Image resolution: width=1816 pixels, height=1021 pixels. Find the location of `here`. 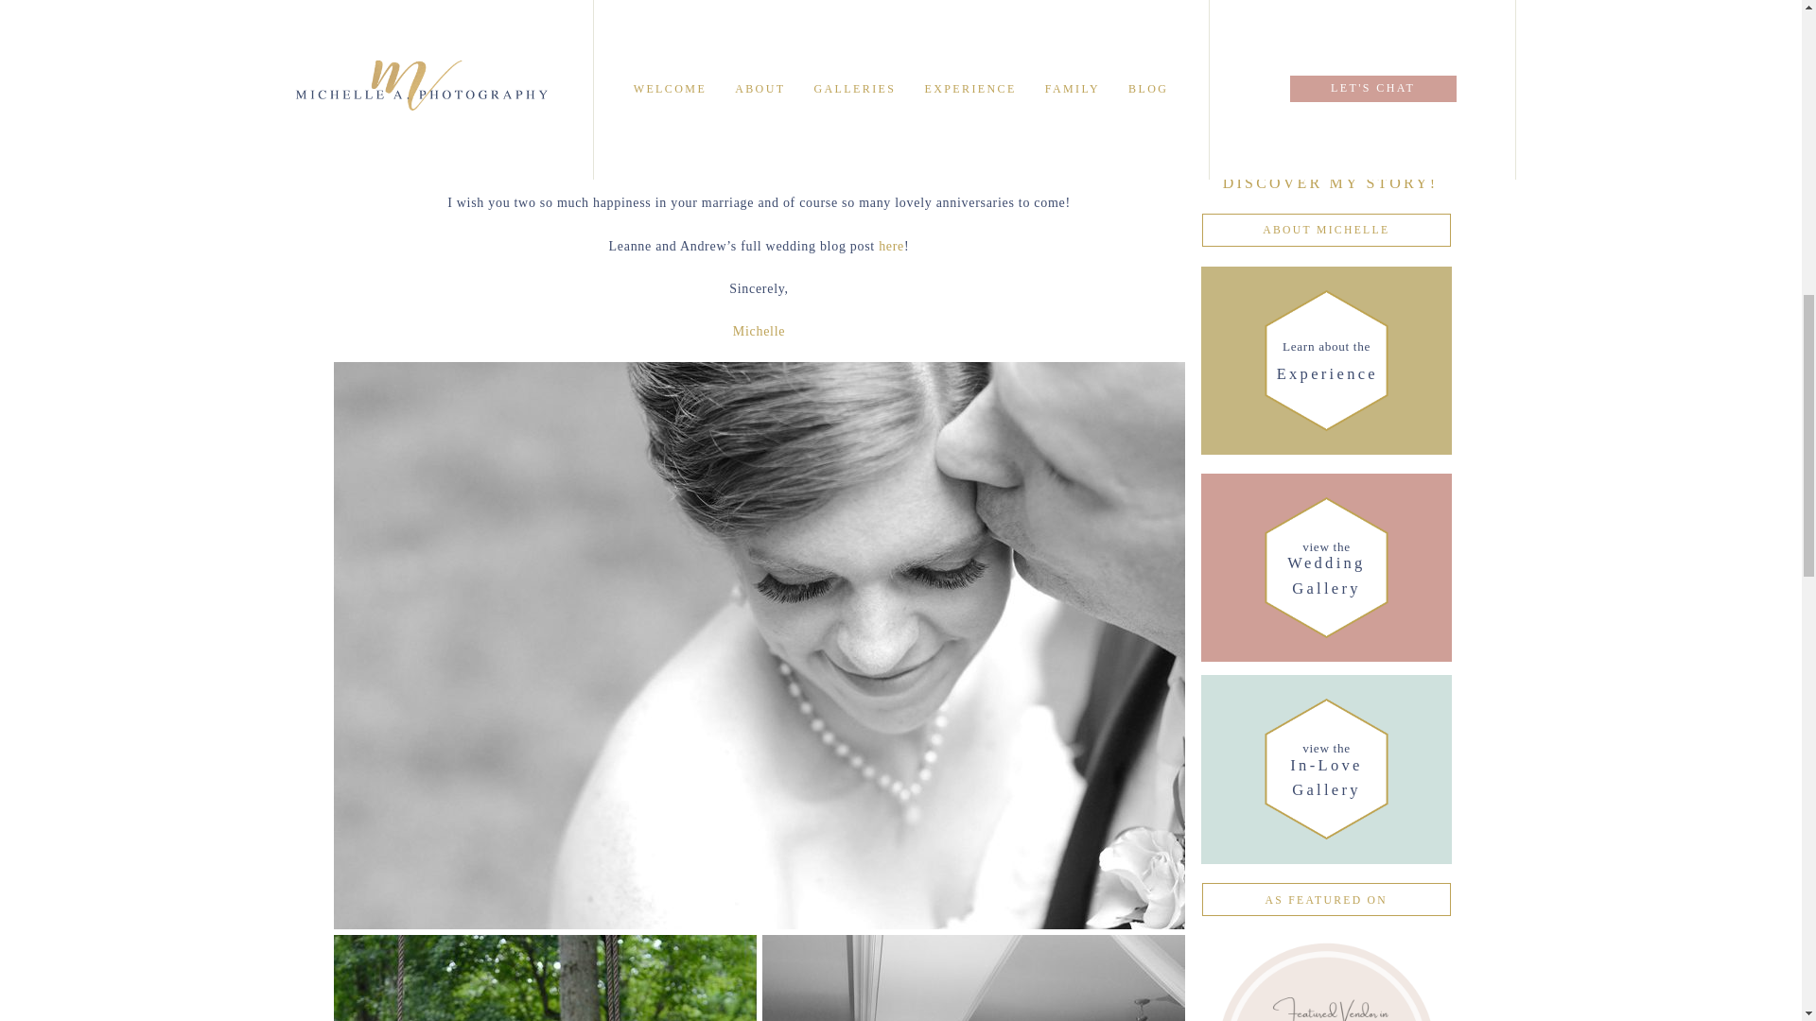

here is located at coordinates (891, 246).